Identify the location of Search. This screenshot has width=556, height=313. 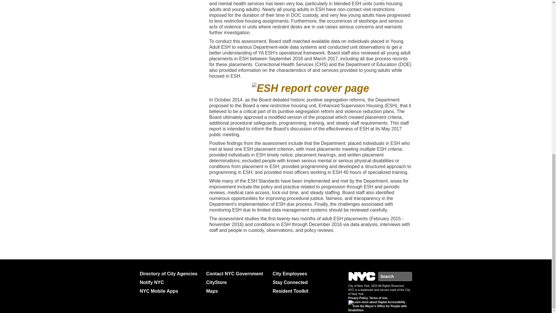
(408, 276).